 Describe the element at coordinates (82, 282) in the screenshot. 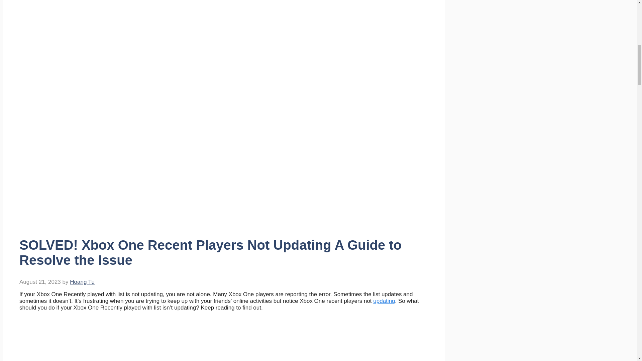

I see `View all posts by Hoang Tu` at that location.